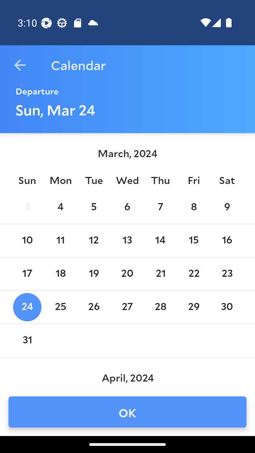  I want to click on 11, so click(60, 241).